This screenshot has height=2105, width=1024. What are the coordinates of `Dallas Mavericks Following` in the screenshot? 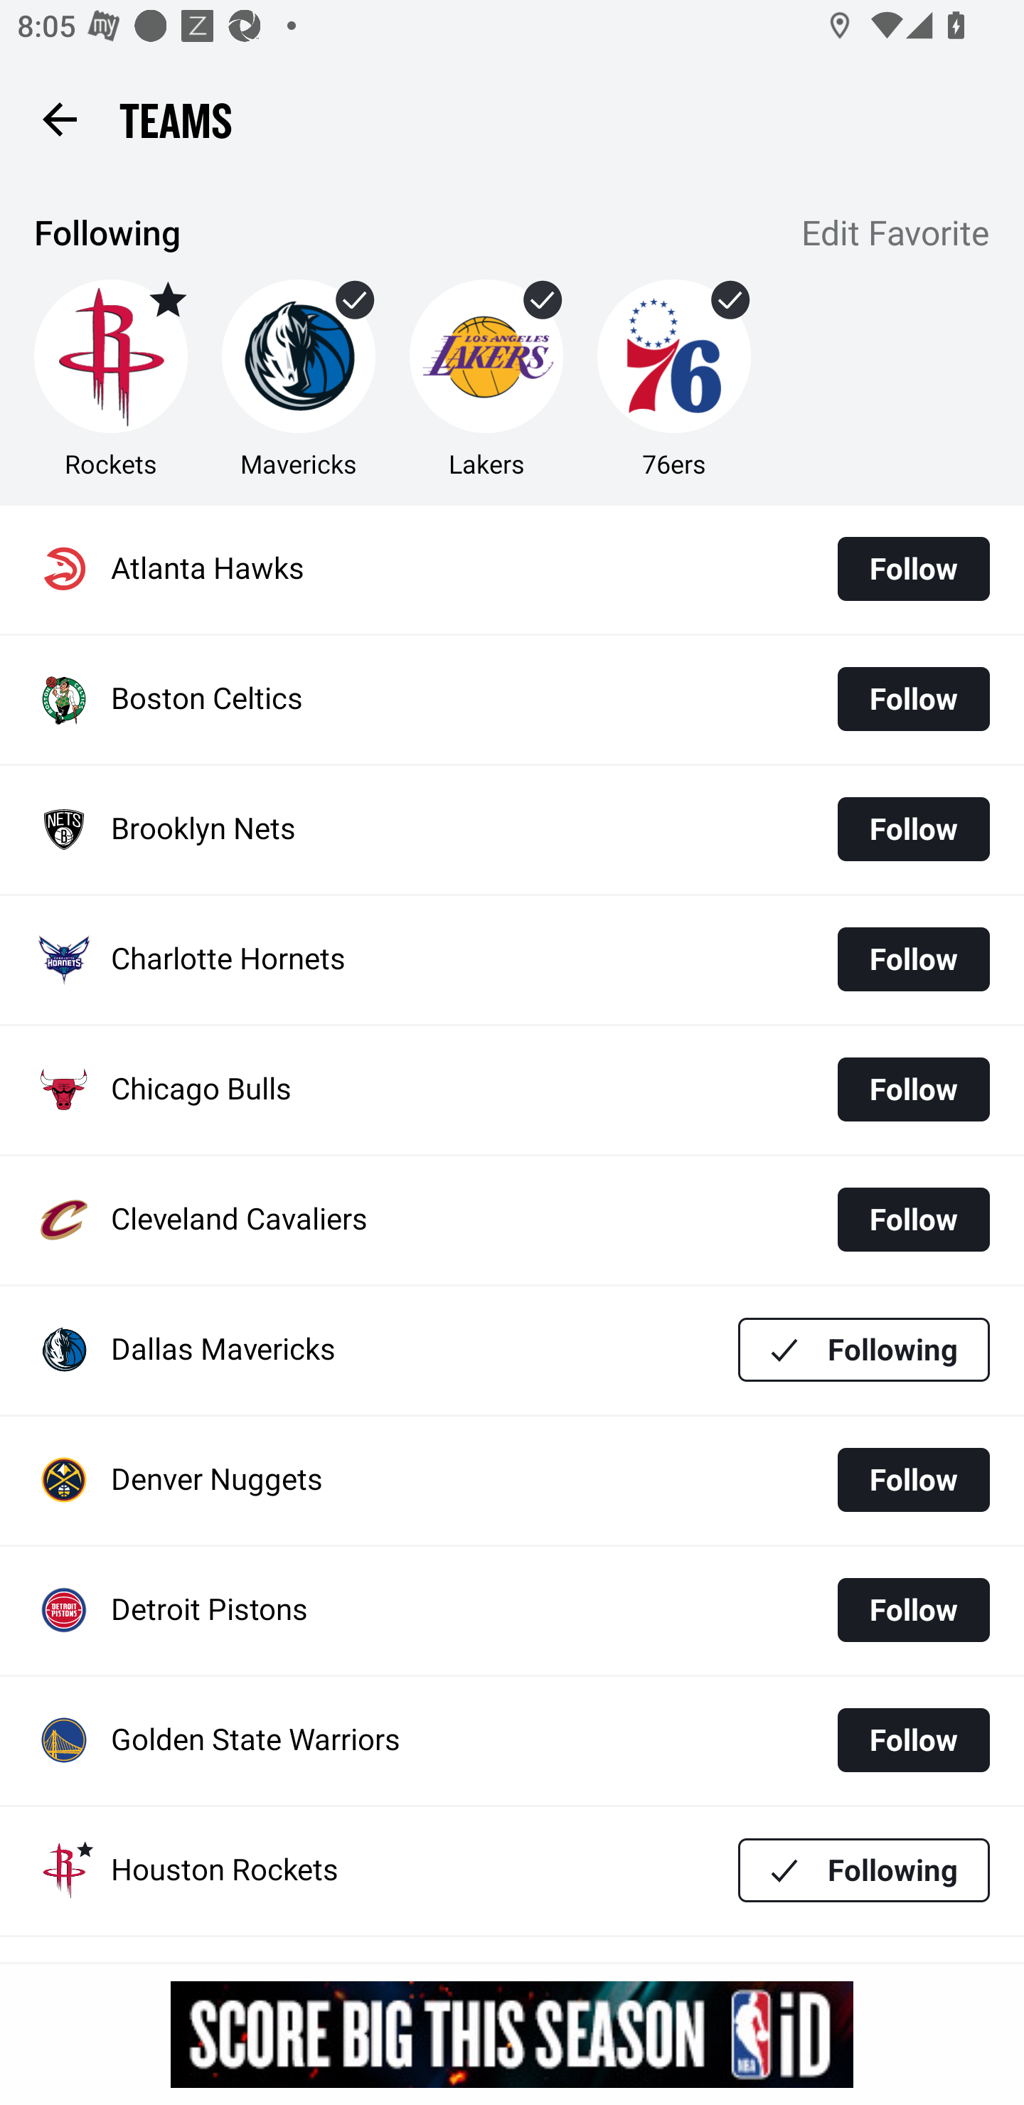 It's located at (512, 1350).